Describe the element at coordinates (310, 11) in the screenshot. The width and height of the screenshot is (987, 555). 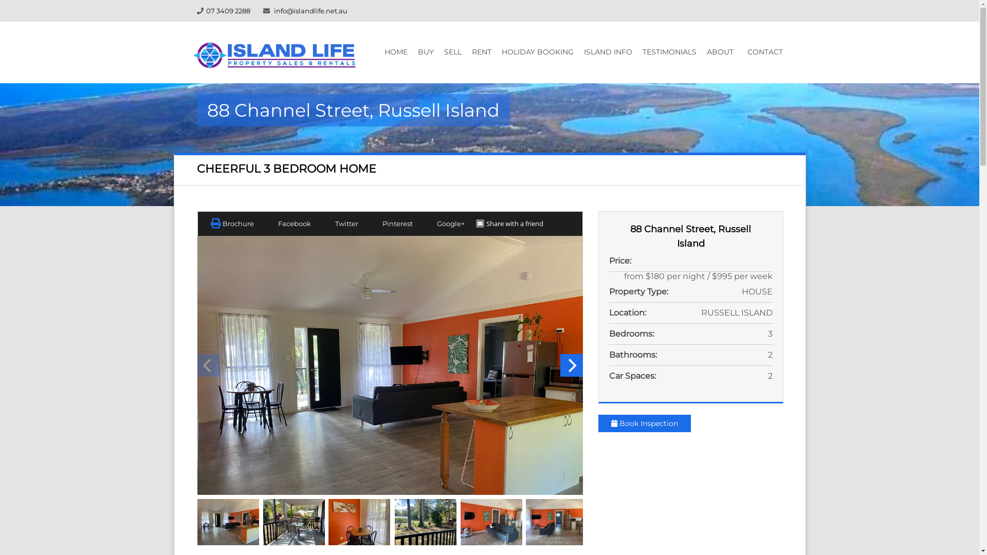
I see `info@islandlife.net.au` at that location.